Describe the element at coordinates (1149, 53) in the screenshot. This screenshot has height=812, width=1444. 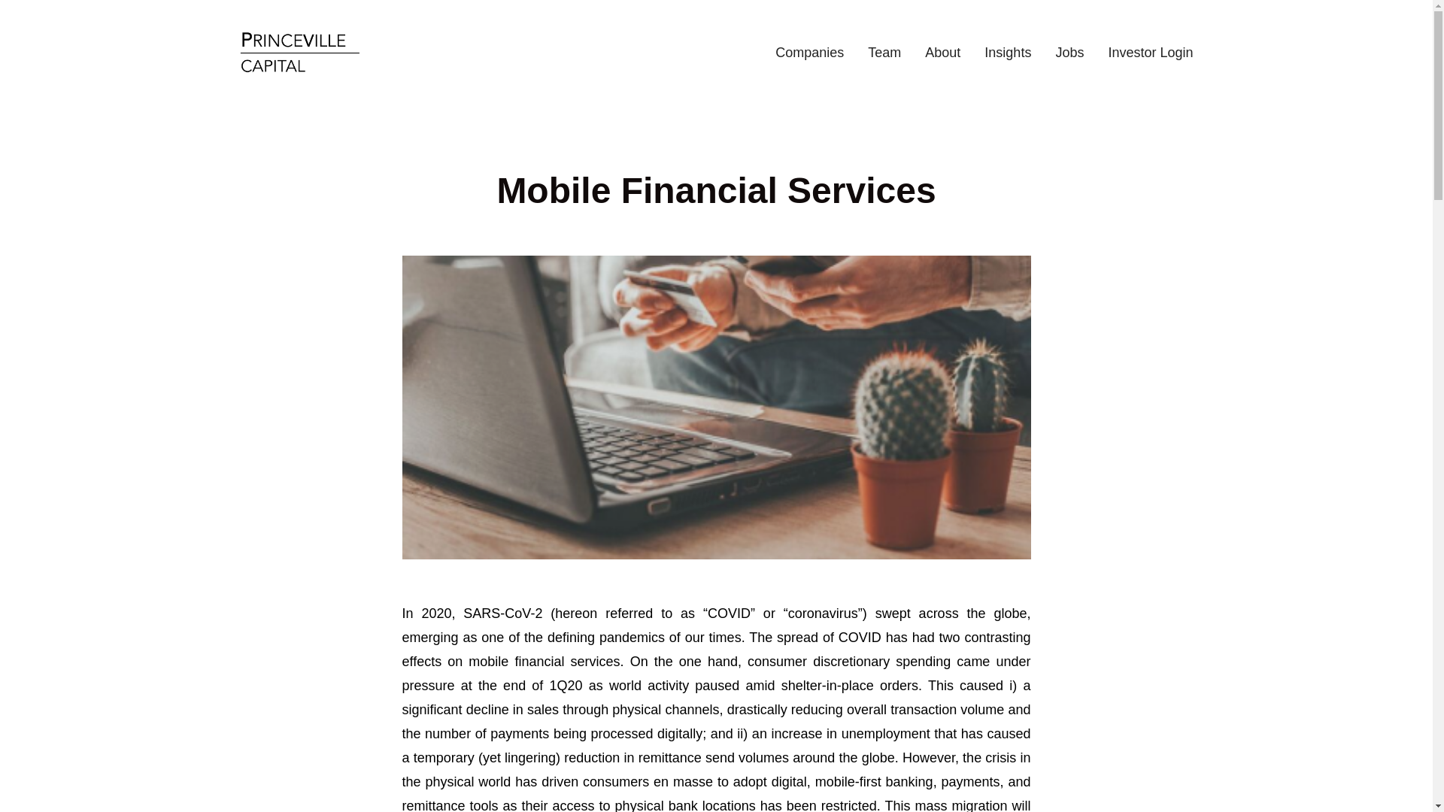
I see `Investor Login` at that location.